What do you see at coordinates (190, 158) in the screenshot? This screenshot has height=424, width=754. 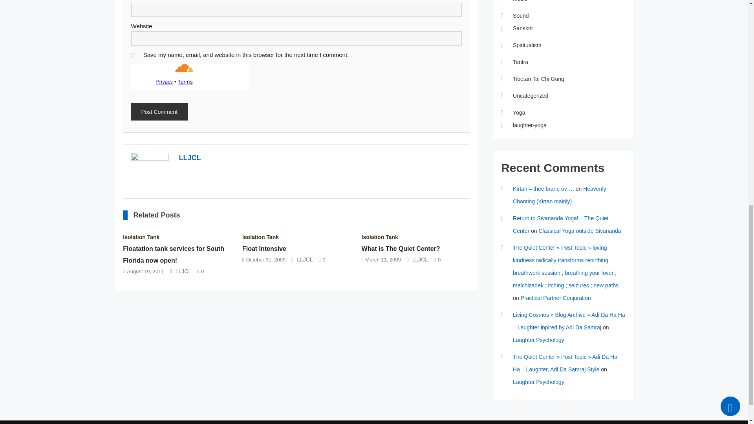 I see `LLJCL` at bounding box center [190, 158].